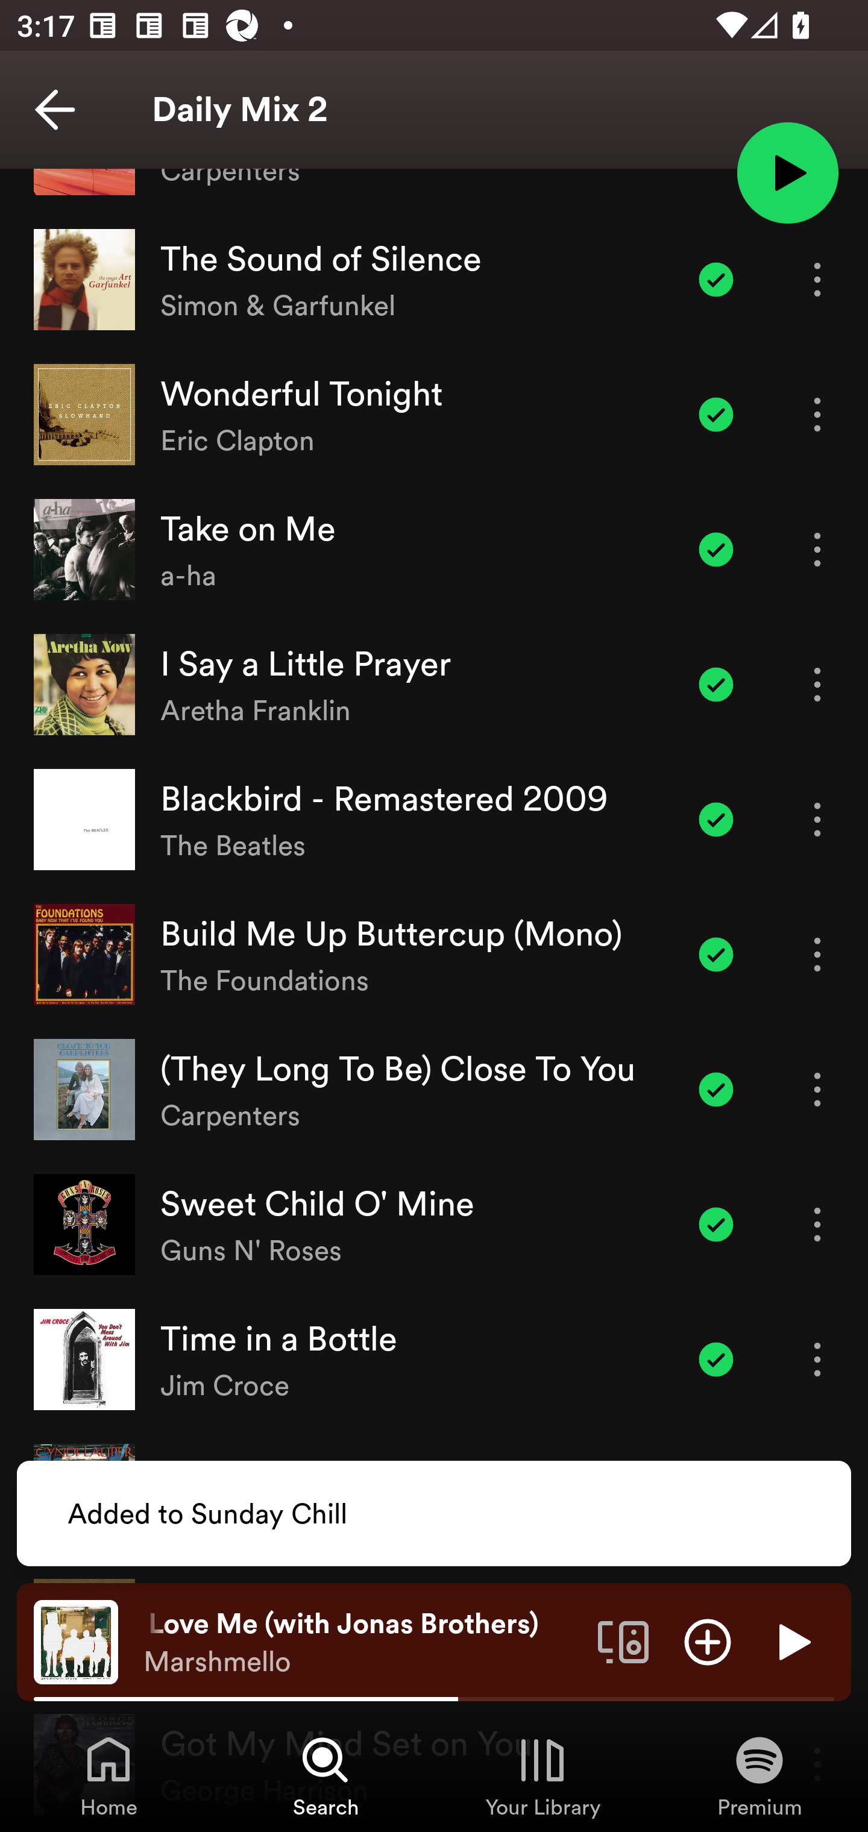 This screenshot has width=868, height=1832. I want to click on Item added, so click(716, 280).